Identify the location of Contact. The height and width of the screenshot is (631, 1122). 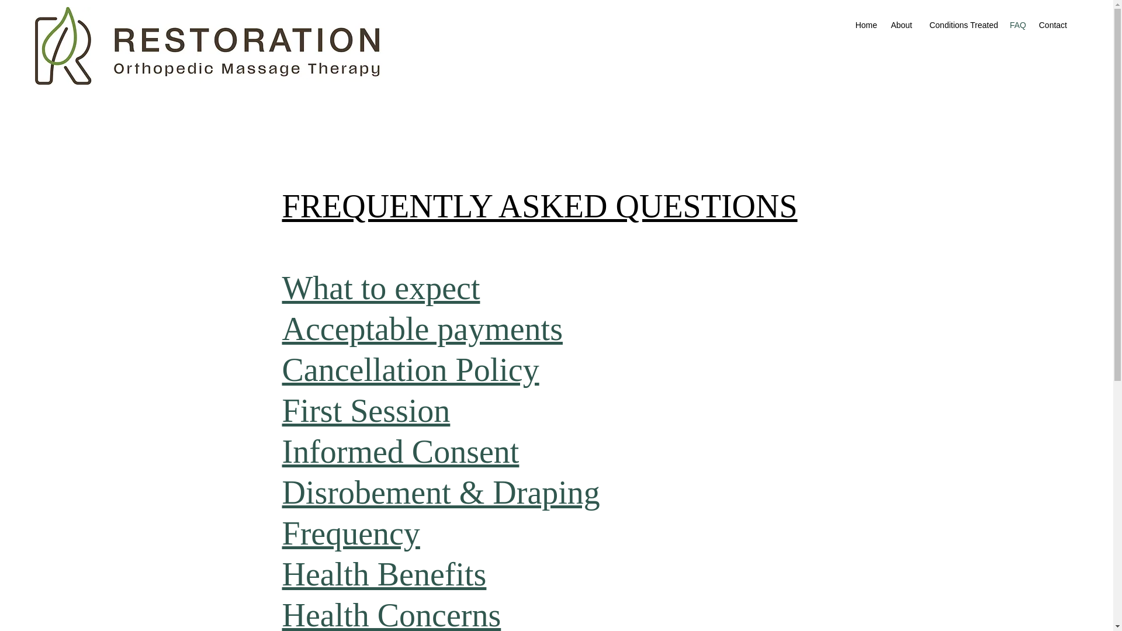
(1052, 25).